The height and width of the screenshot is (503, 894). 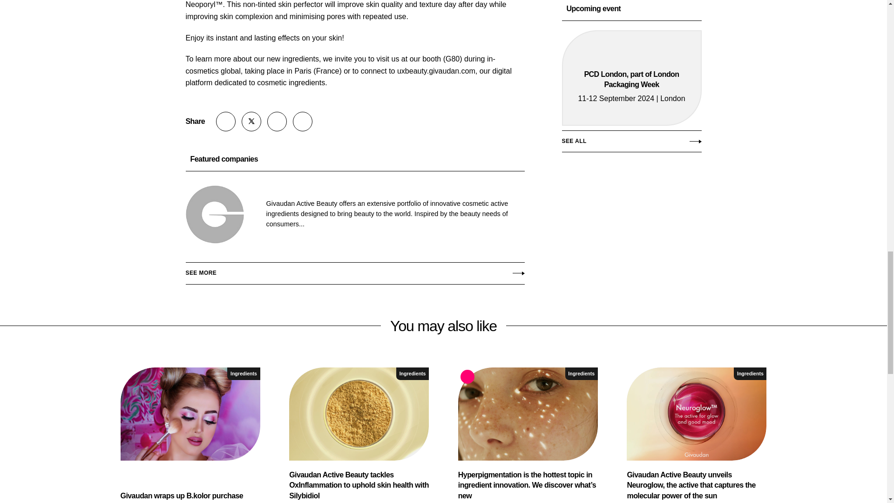 I want to click on X, so click(x=251, y=121).